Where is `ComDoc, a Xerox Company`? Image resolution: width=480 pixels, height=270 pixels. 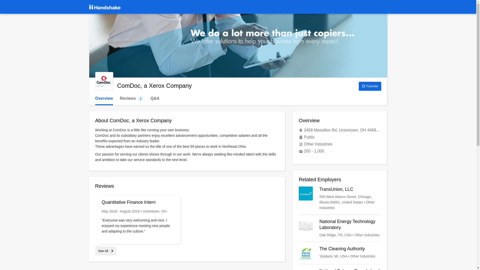 ComDoc, a Xerox Company is located at coordinates (104, 98).